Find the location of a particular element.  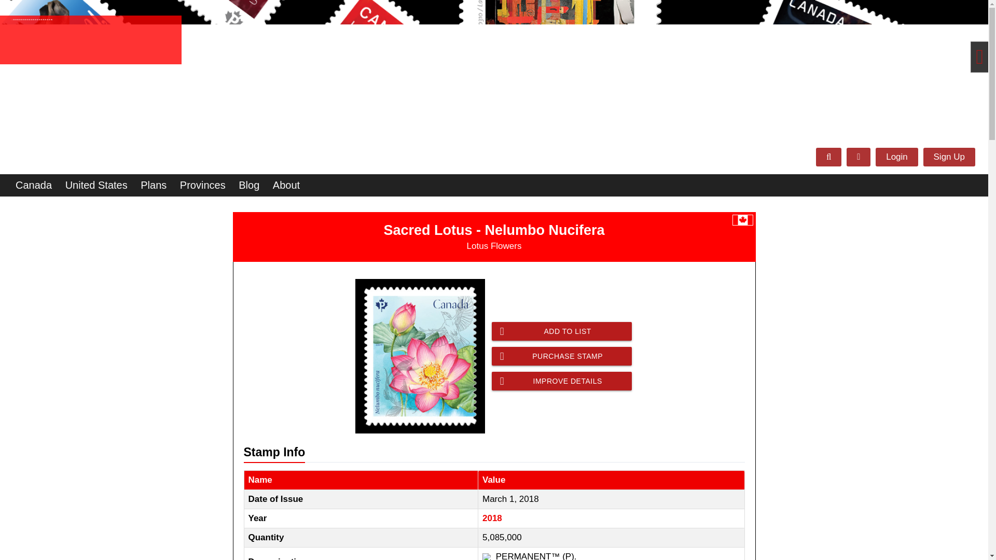

Provinces is located at coordinates (203, 185).